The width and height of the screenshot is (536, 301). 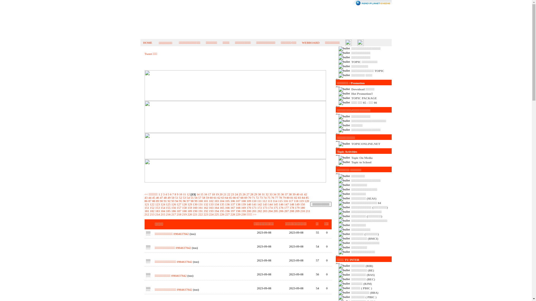 What do you see at coordinates (171, 194) in the screenshot?
I see `6` at bounding box center [171, 194].